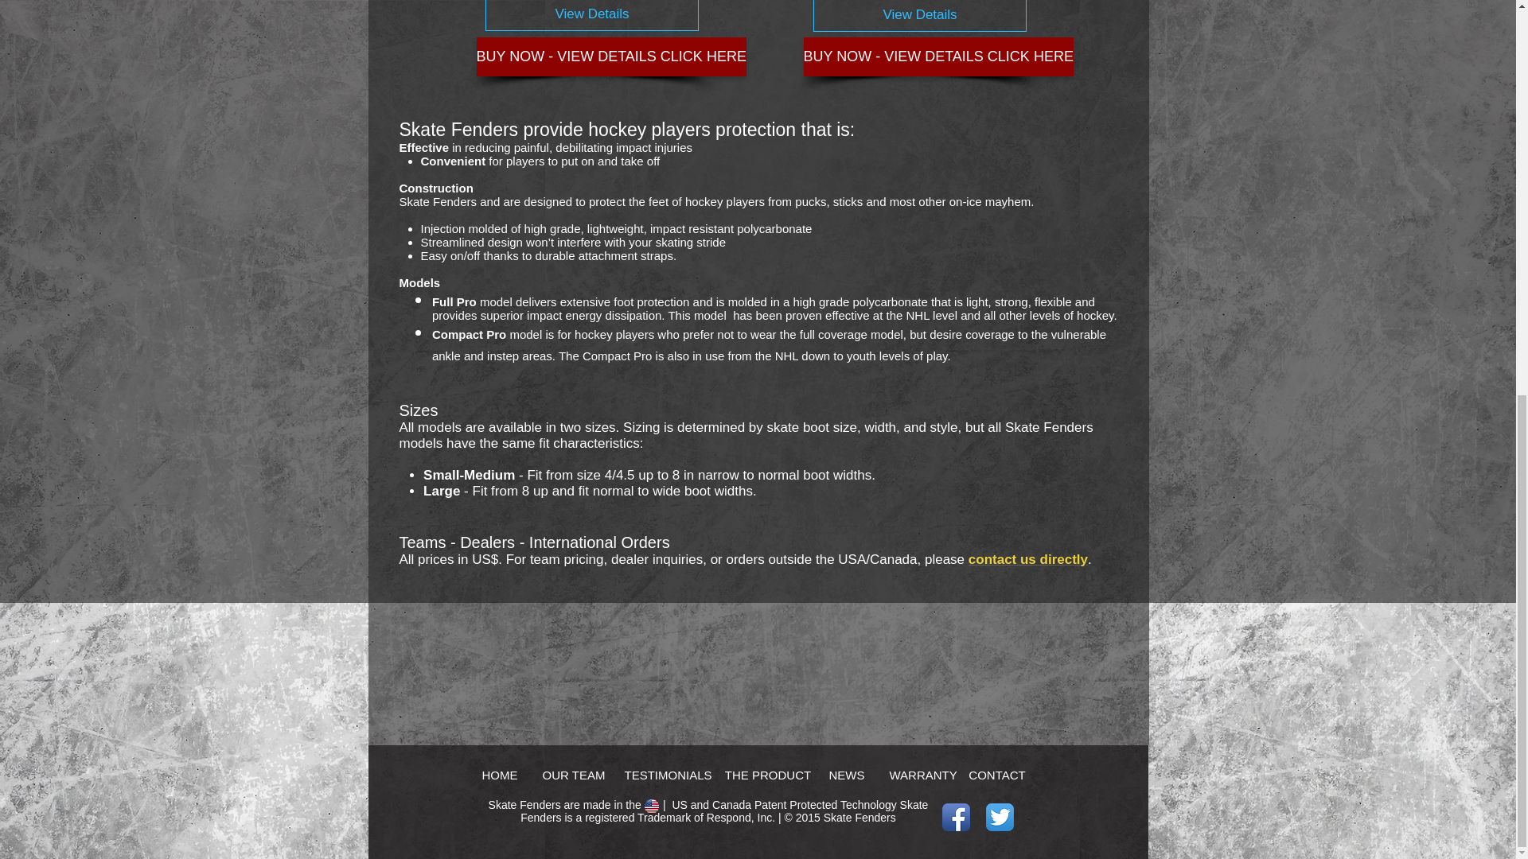  I want to click on OUR TEAM, so click(573, 774).